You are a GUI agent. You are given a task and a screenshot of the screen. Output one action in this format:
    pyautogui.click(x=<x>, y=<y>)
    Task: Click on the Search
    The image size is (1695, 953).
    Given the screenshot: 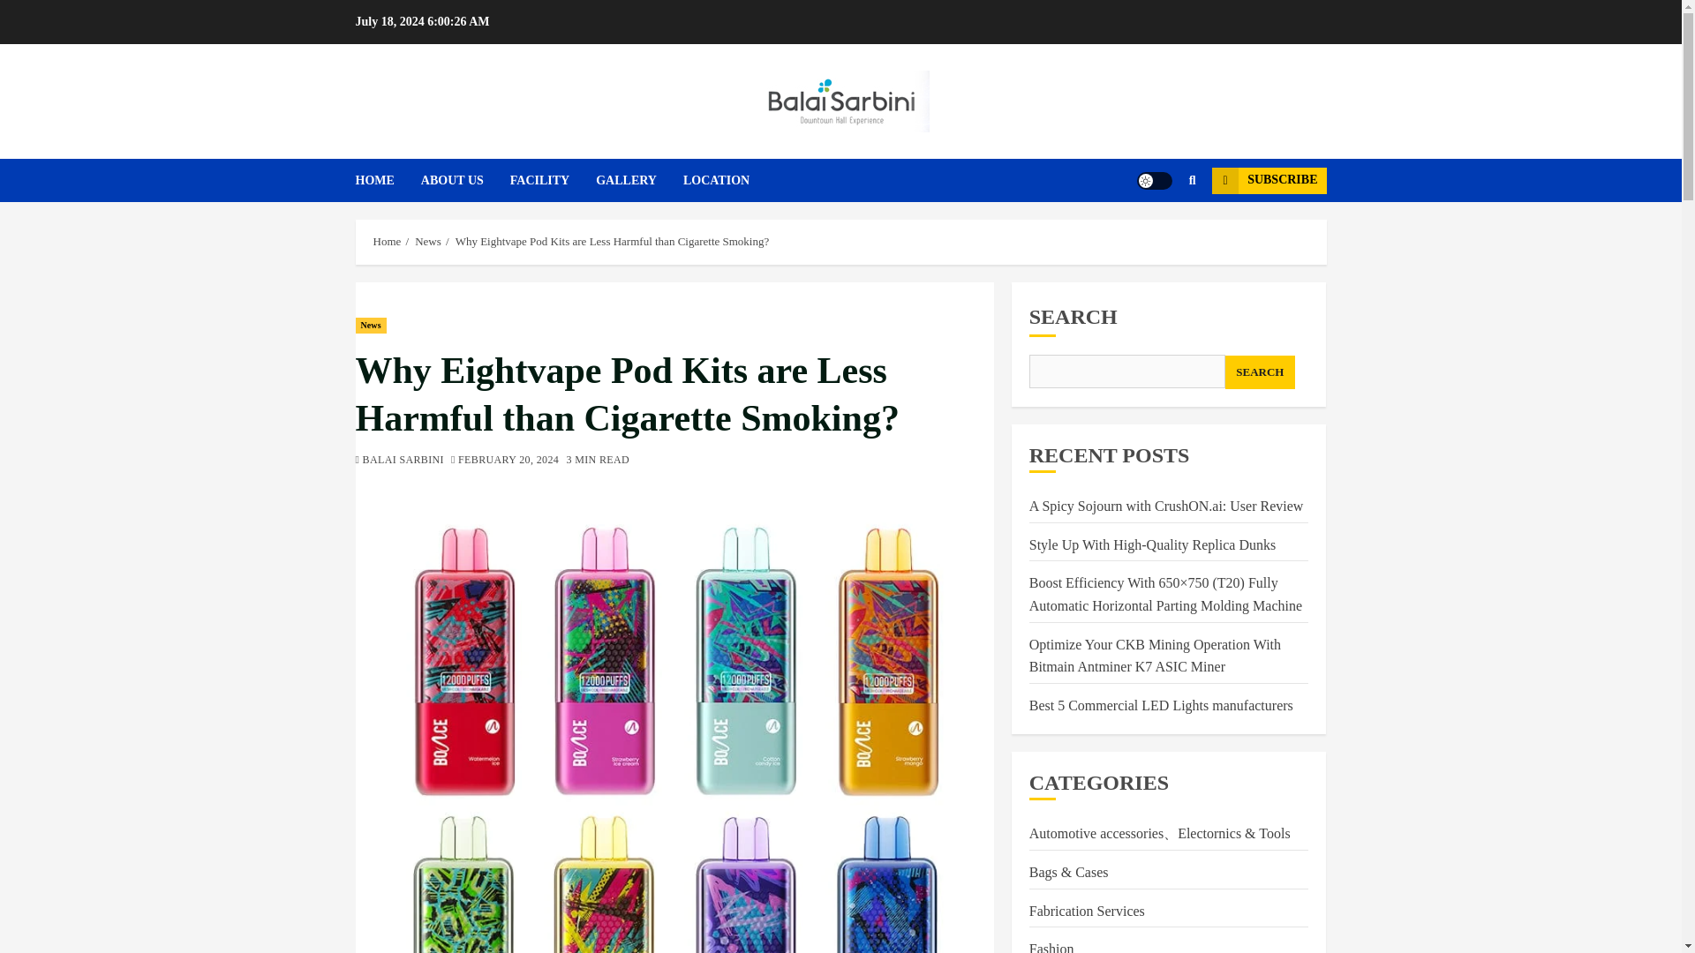 What is the action you would take?
    pyautogui.click(x=1192, y=180)
    